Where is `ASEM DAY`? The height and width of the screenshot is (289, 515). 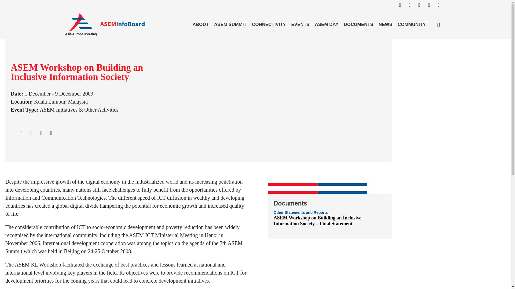 ASEM DAY is located at coordinates (326, 24).